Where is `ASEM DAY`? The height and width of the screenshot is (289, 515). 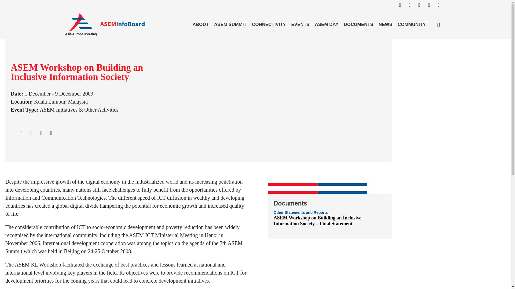 ASEM DAY is located at coordinates (326, 24).